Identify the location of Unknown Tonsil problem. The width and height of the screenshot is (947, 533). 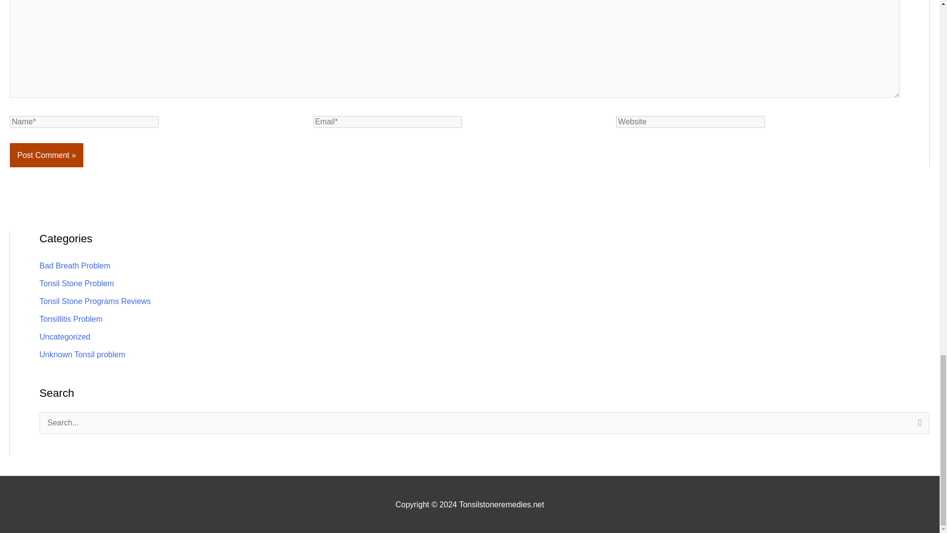
(82, 354).